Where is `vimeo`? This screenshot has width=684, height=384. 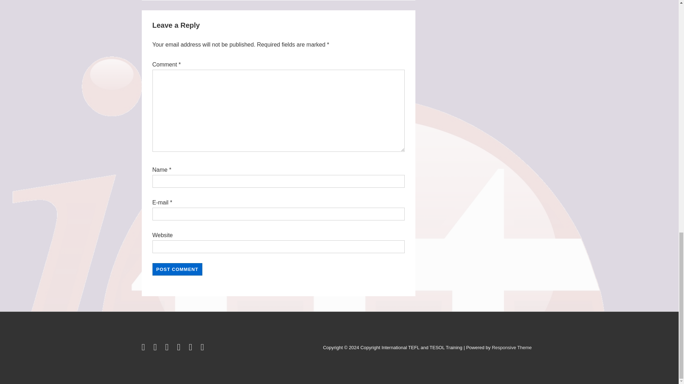
vimeo is located at coordinates (203, 348).